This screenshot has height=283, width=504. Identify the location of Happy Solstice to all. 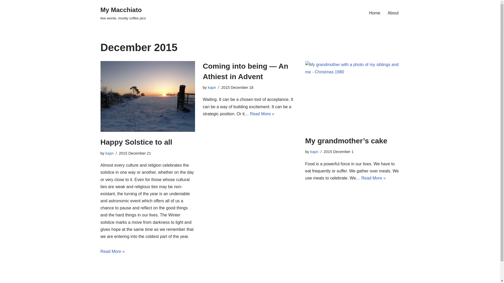
(136, 142).